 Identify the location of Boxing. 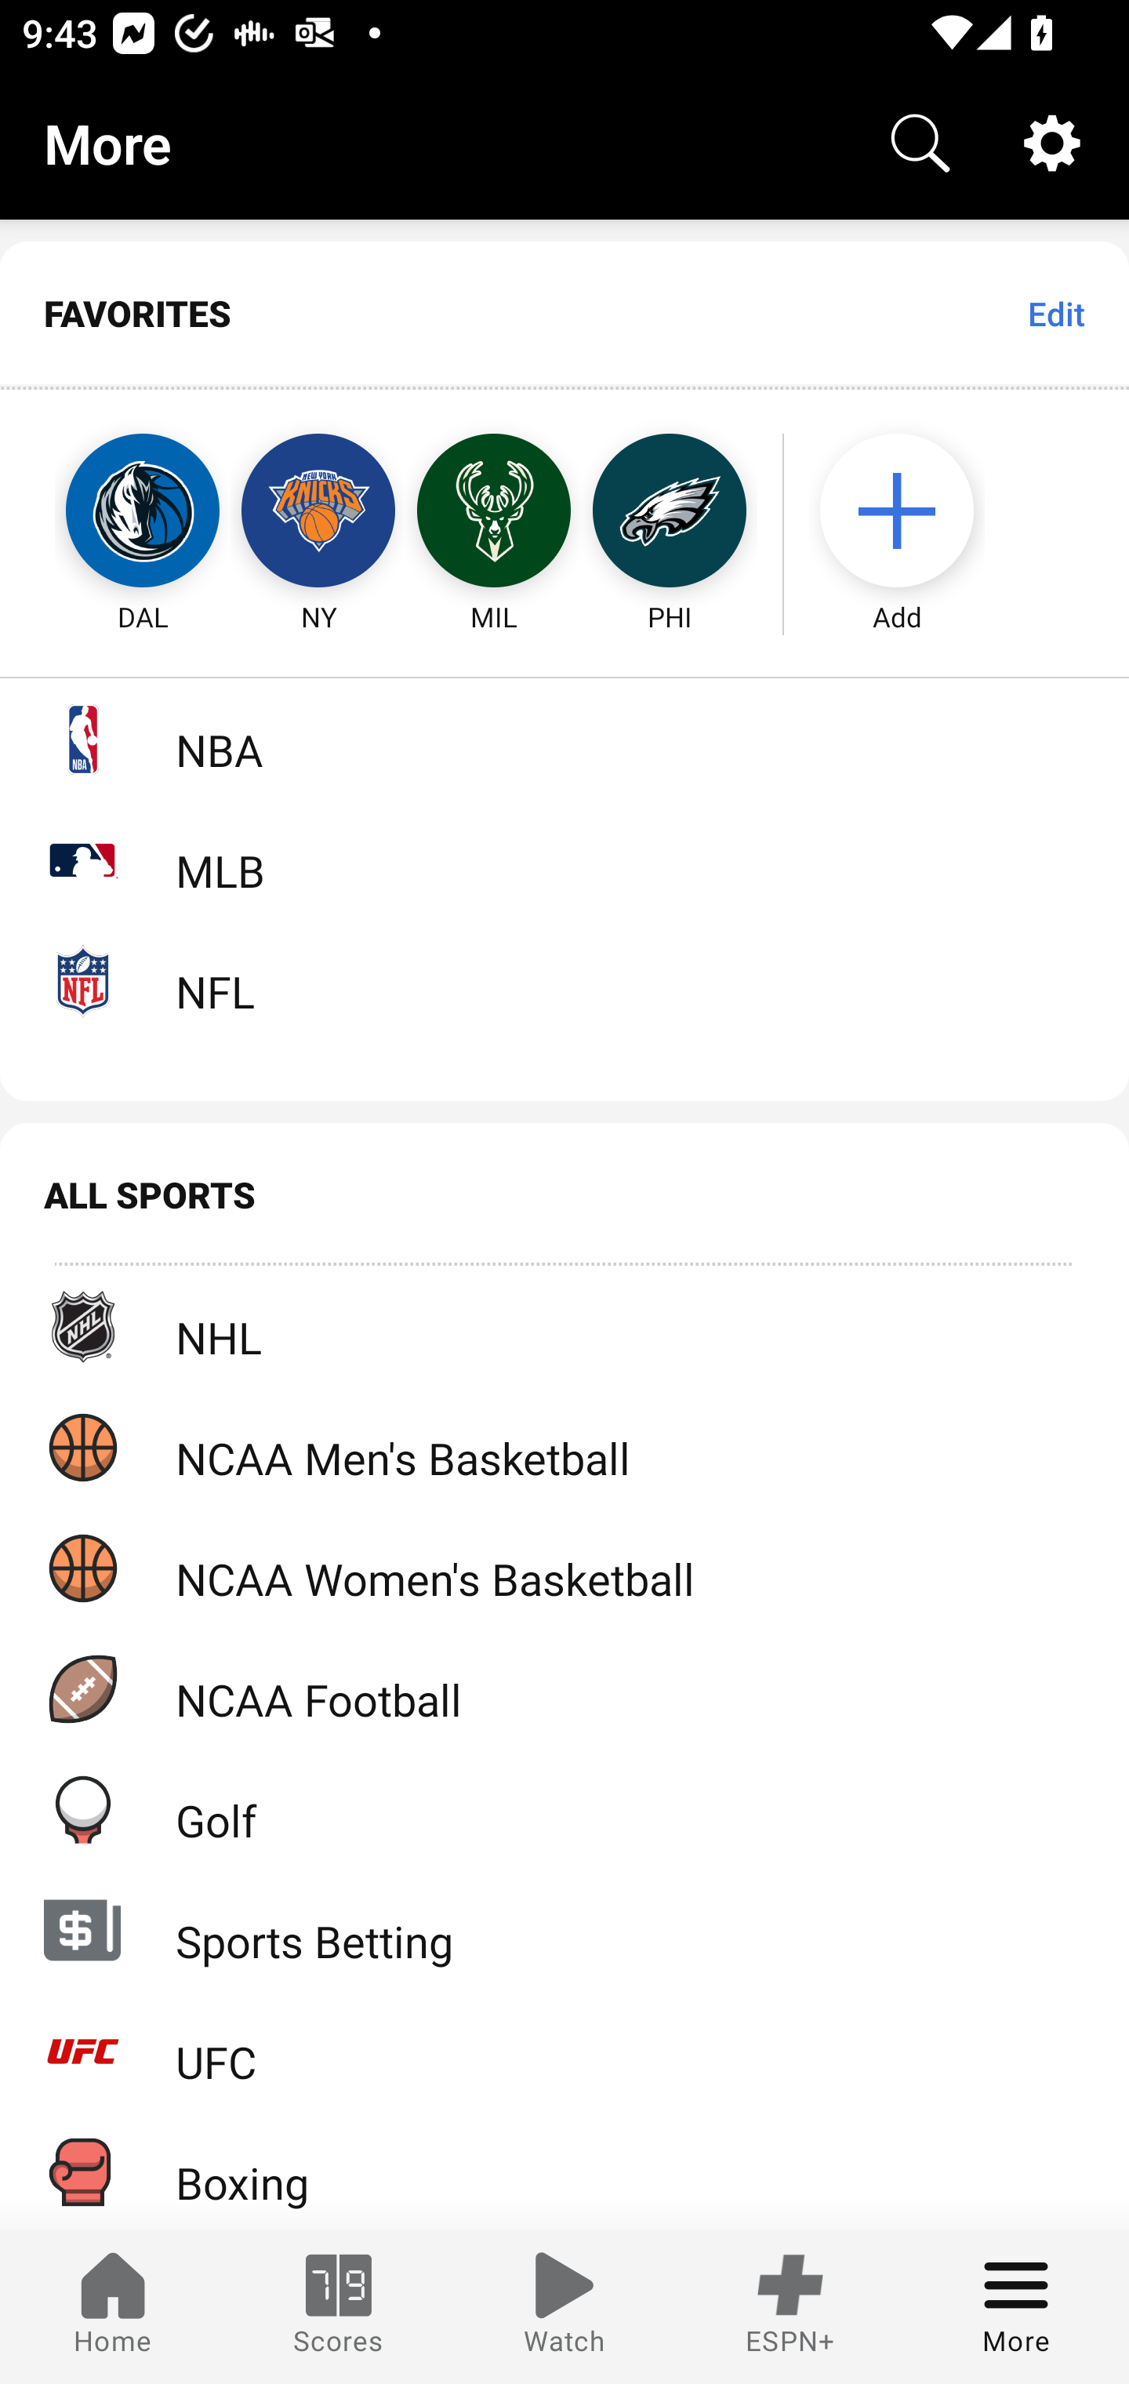
(564, 2171).